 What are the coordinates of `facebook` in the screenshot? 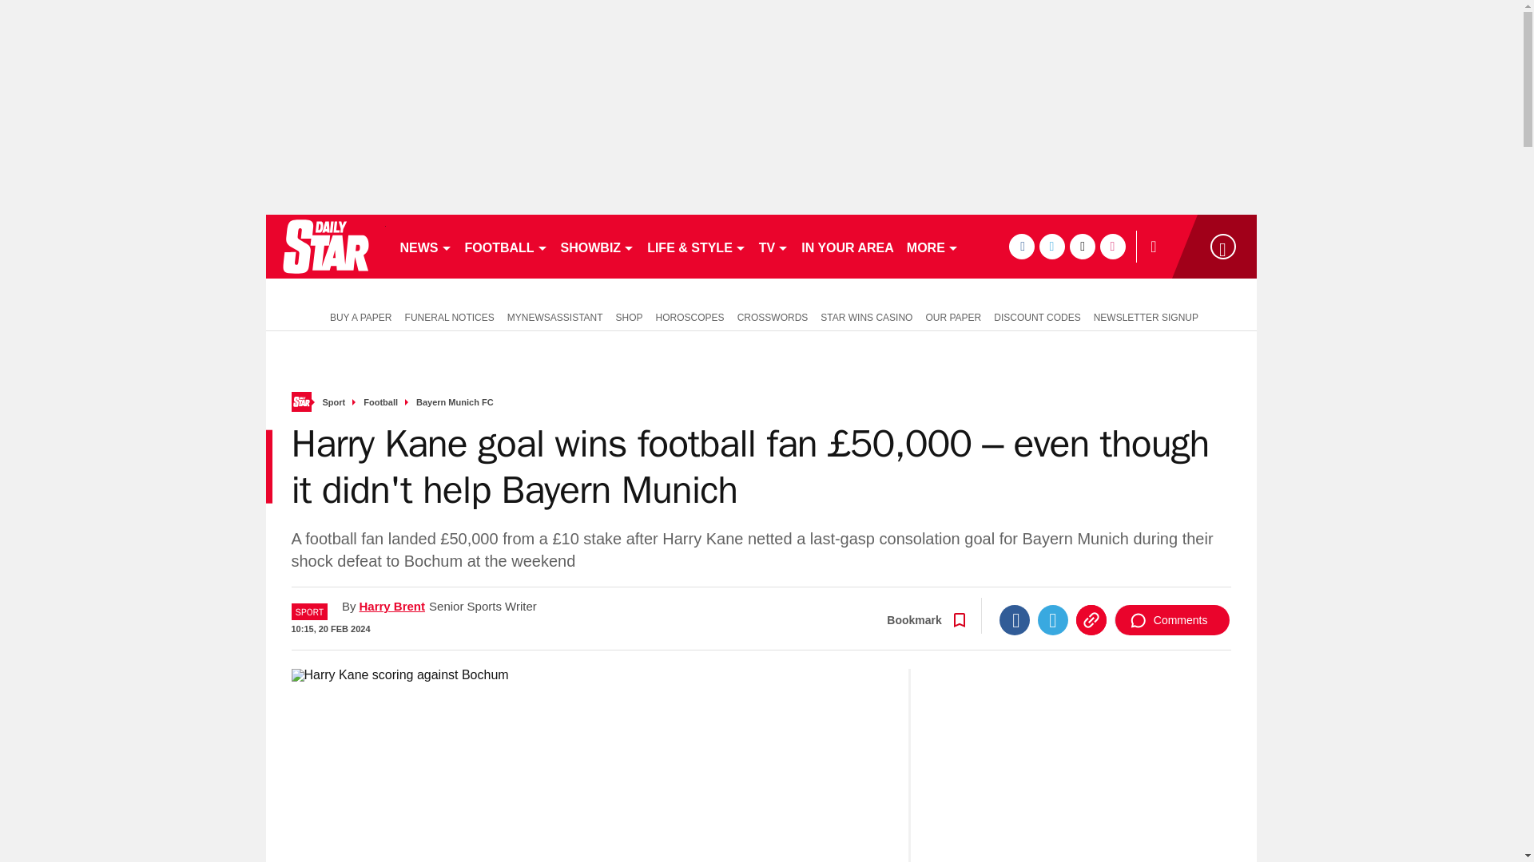 It's located at (1021, 246).